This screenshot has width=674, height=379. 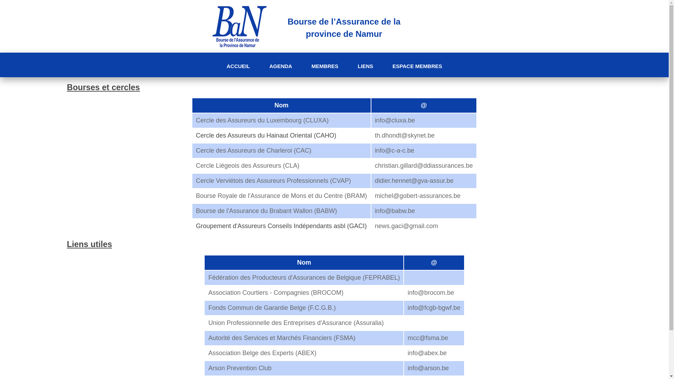 I want to click on Cercle des Assureurs de Charleroi (CAC), so click(x=253, y=151).